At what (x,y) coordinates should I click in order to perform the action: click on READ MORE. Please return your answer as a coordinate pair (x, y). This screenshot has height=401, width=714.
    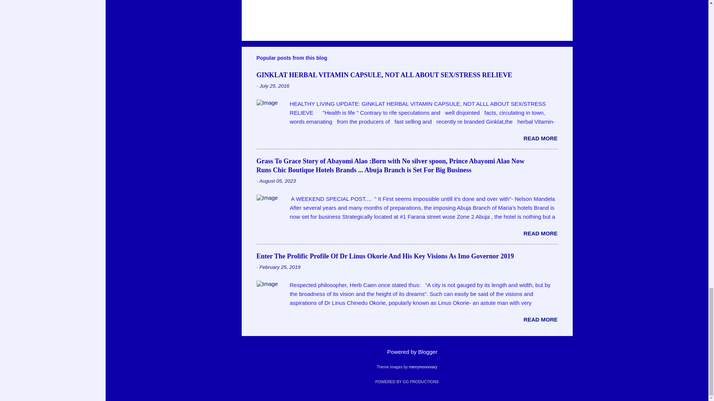
    Looking at the image, I should click on (540, 233).